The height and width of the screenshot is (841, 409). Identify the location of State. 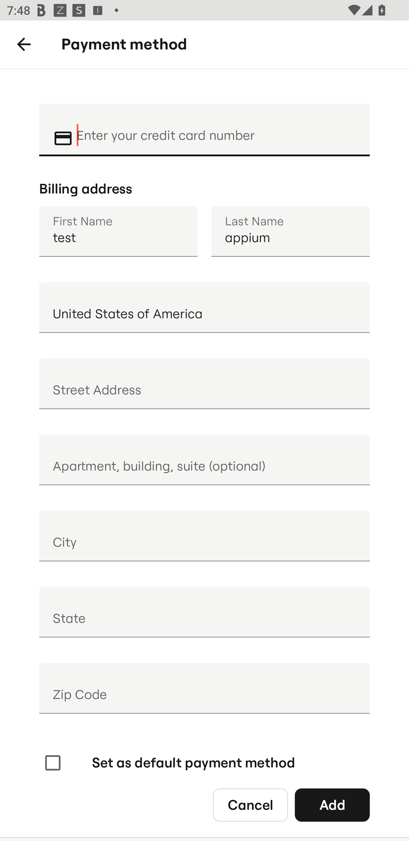
(204, 612).